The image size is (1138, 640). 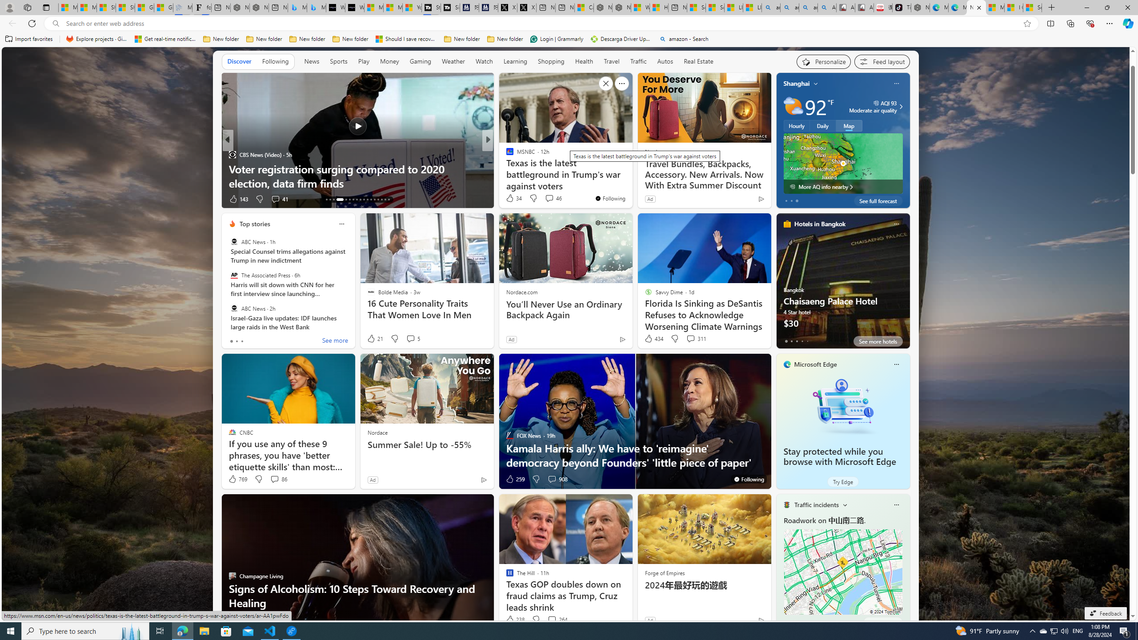 What do you see at coordinates (546, 198) in the screenshot?
I see `View comments 23 Comment` at bounding box center [546, 198].